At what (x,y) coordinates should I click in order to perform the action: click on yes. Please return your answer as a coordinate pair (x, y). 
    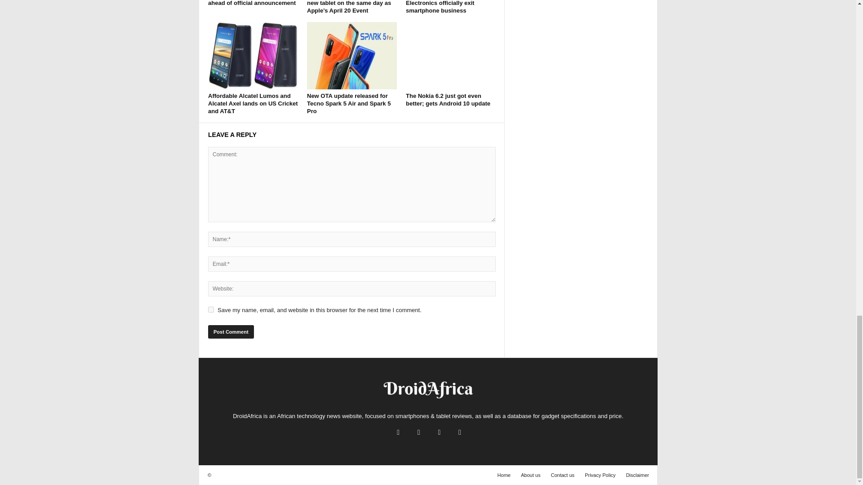
    Looking at the image, I should click on (211, 309).